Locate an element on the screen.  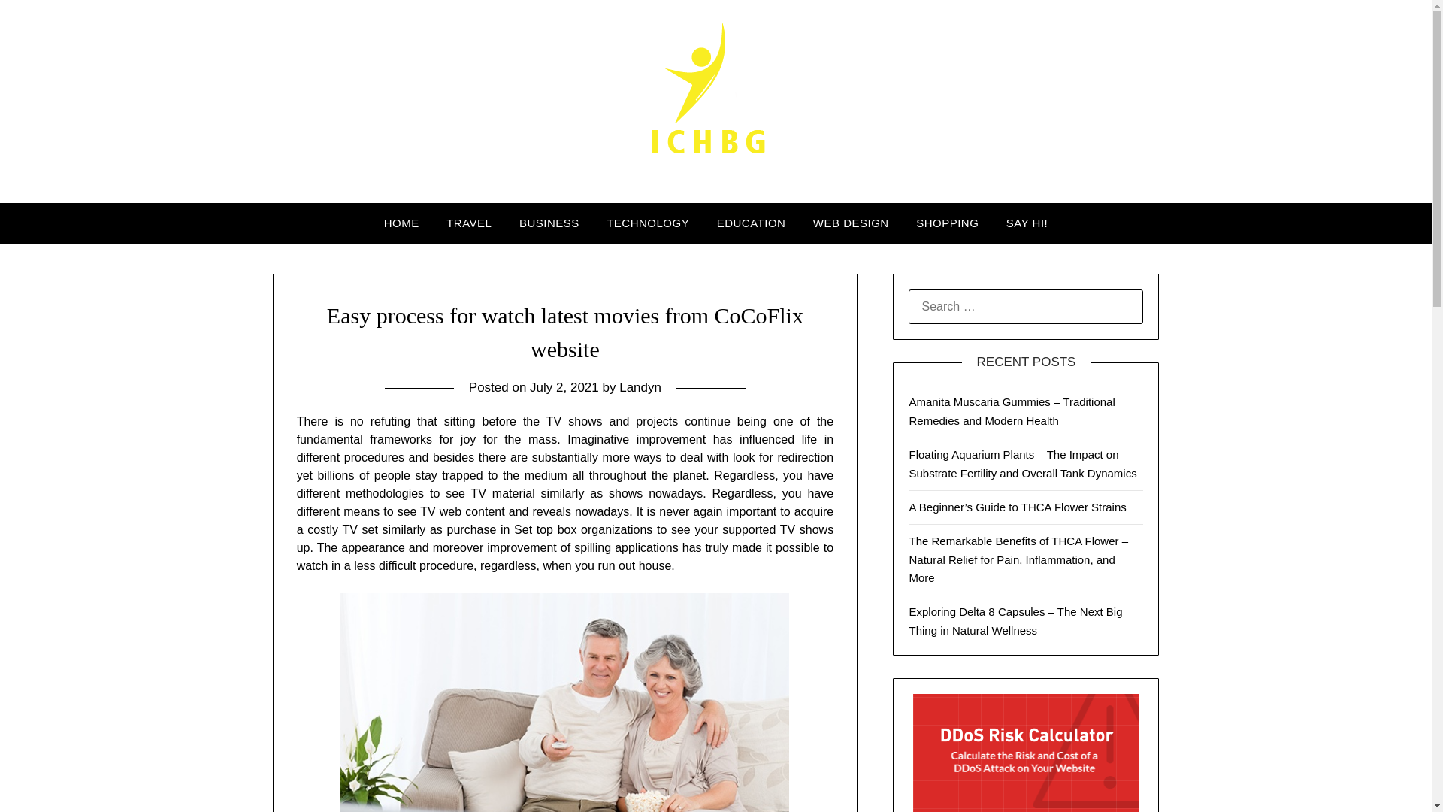
EDUCATION is located at coordinates (752, 223).